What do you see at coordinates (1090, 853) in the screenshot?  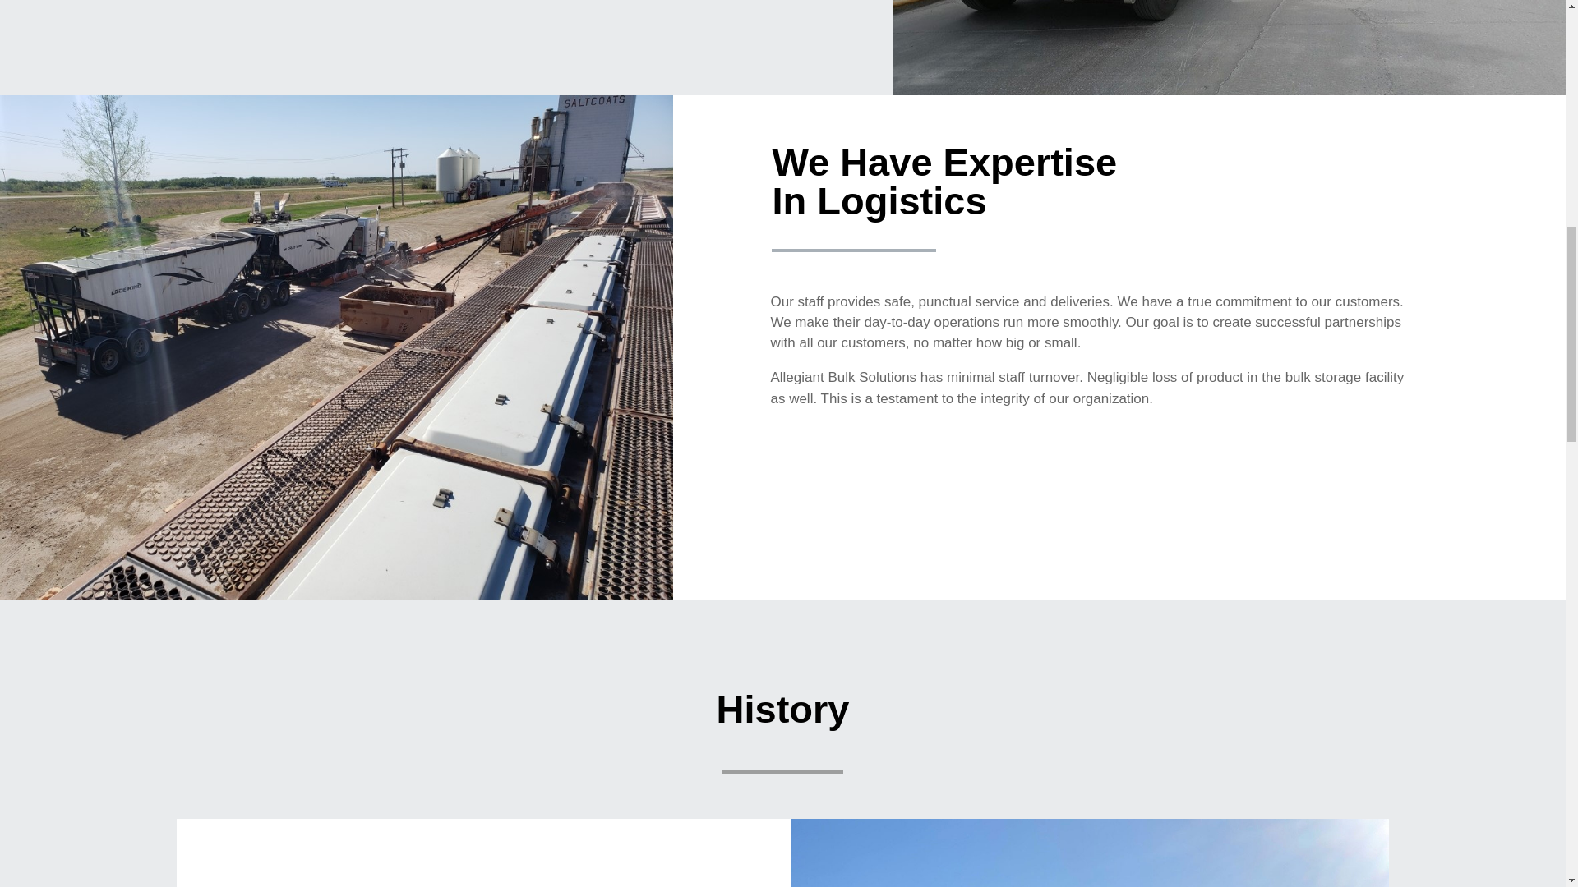 I see `prestige` at bounding box center [1090, 853].